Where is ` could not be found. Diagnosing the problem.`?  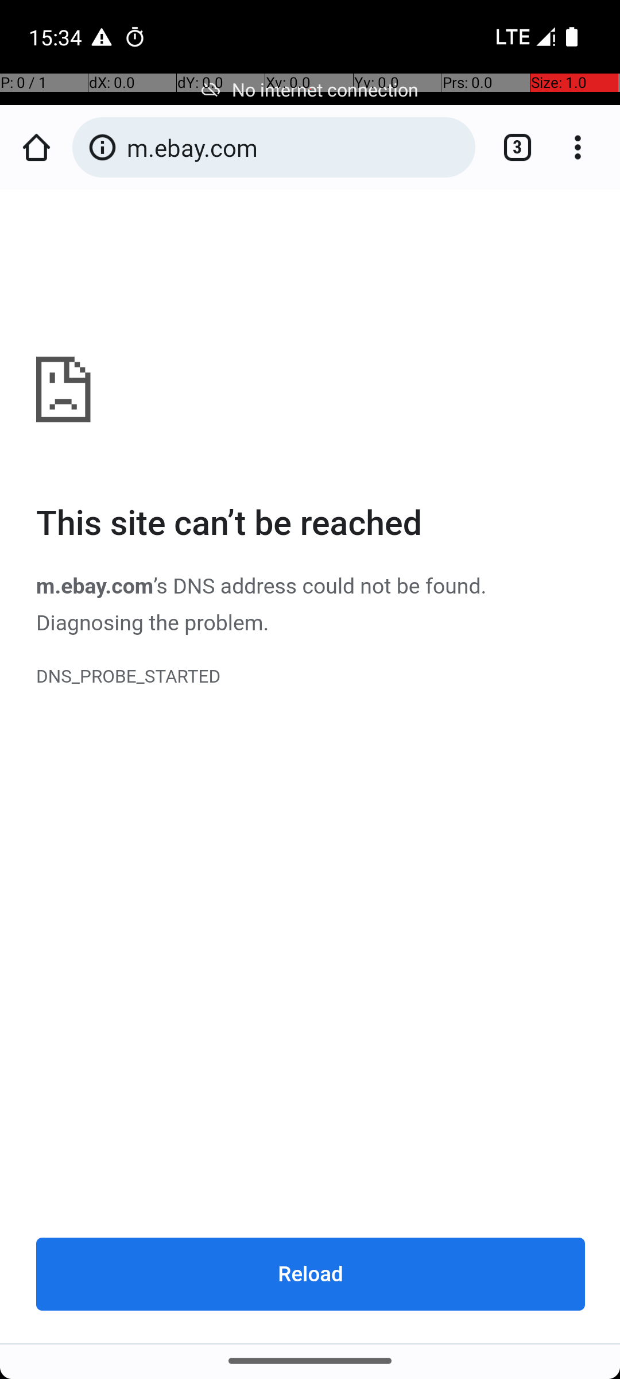  could not be found. Diagnosing the problem. is located at coordinates (262, 604).